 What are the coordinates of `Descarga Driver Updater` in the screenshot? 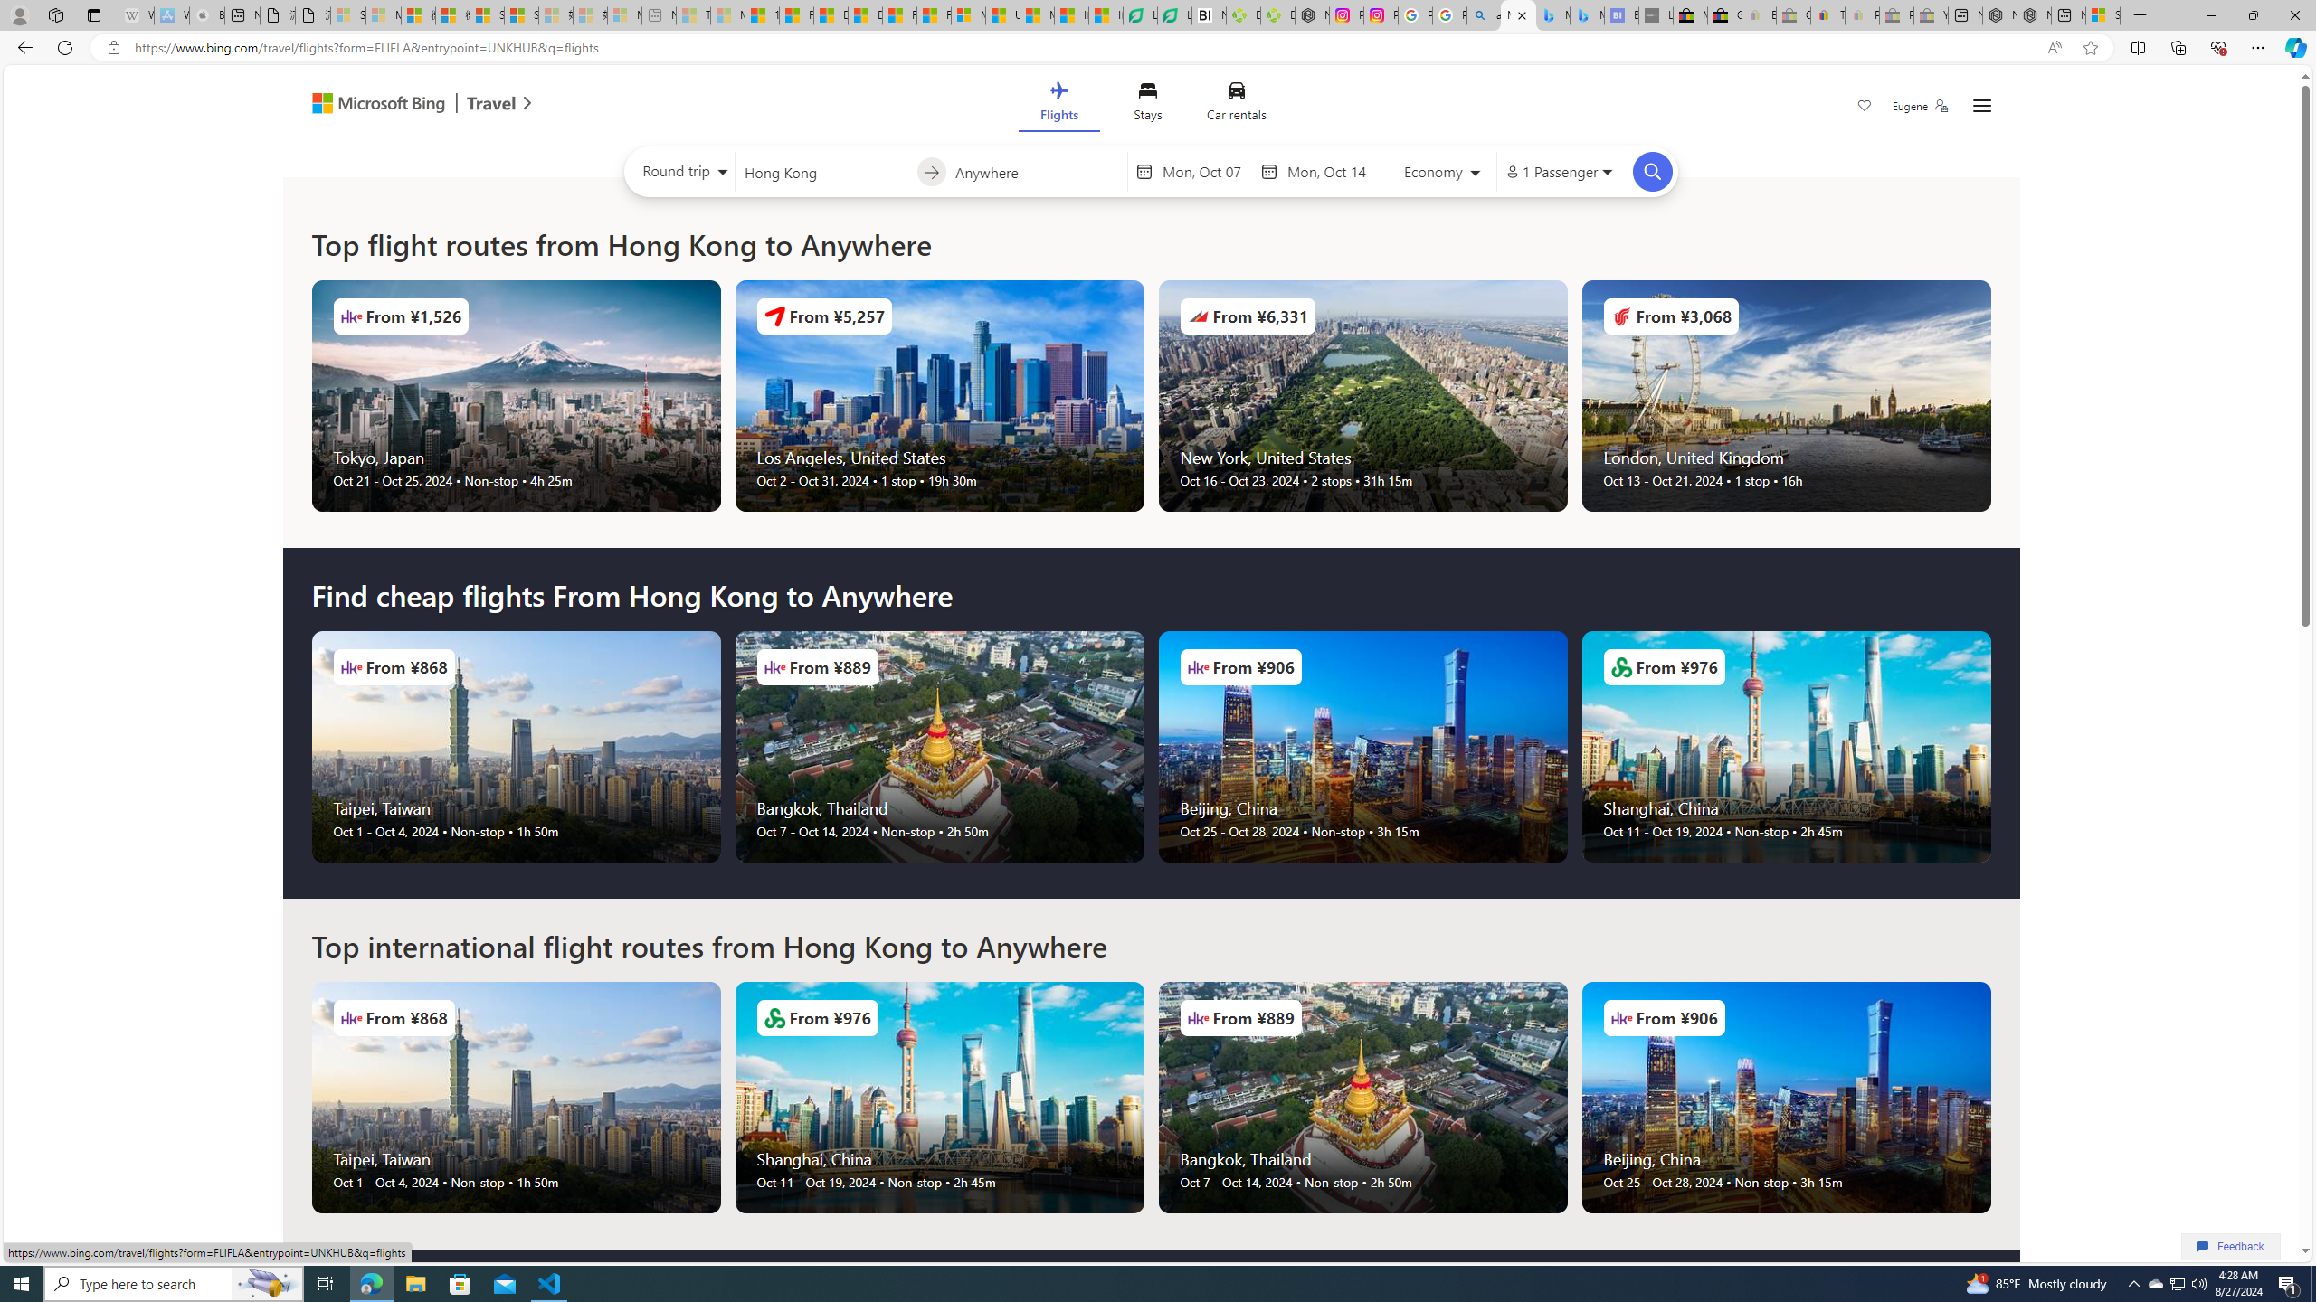 It's located at (1277, 15).